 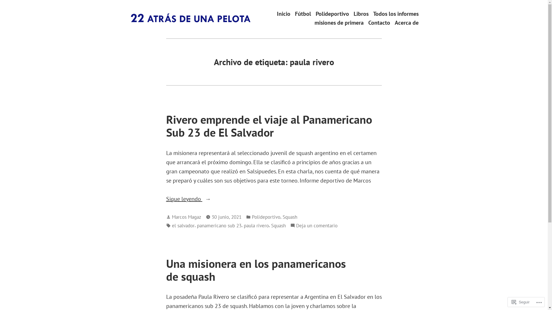 I want to click on Acerca de, so click(x=407, y=23).